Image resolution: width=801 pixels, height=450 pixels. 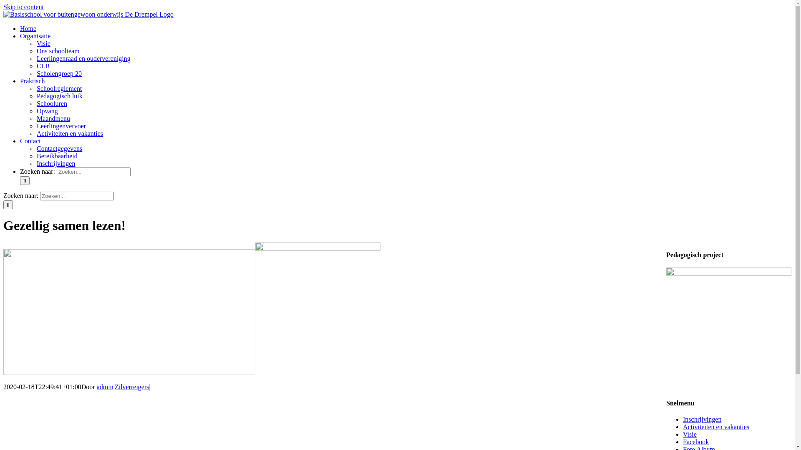 I want to click on Bereikbaarheid, so click(x=57, y=156).